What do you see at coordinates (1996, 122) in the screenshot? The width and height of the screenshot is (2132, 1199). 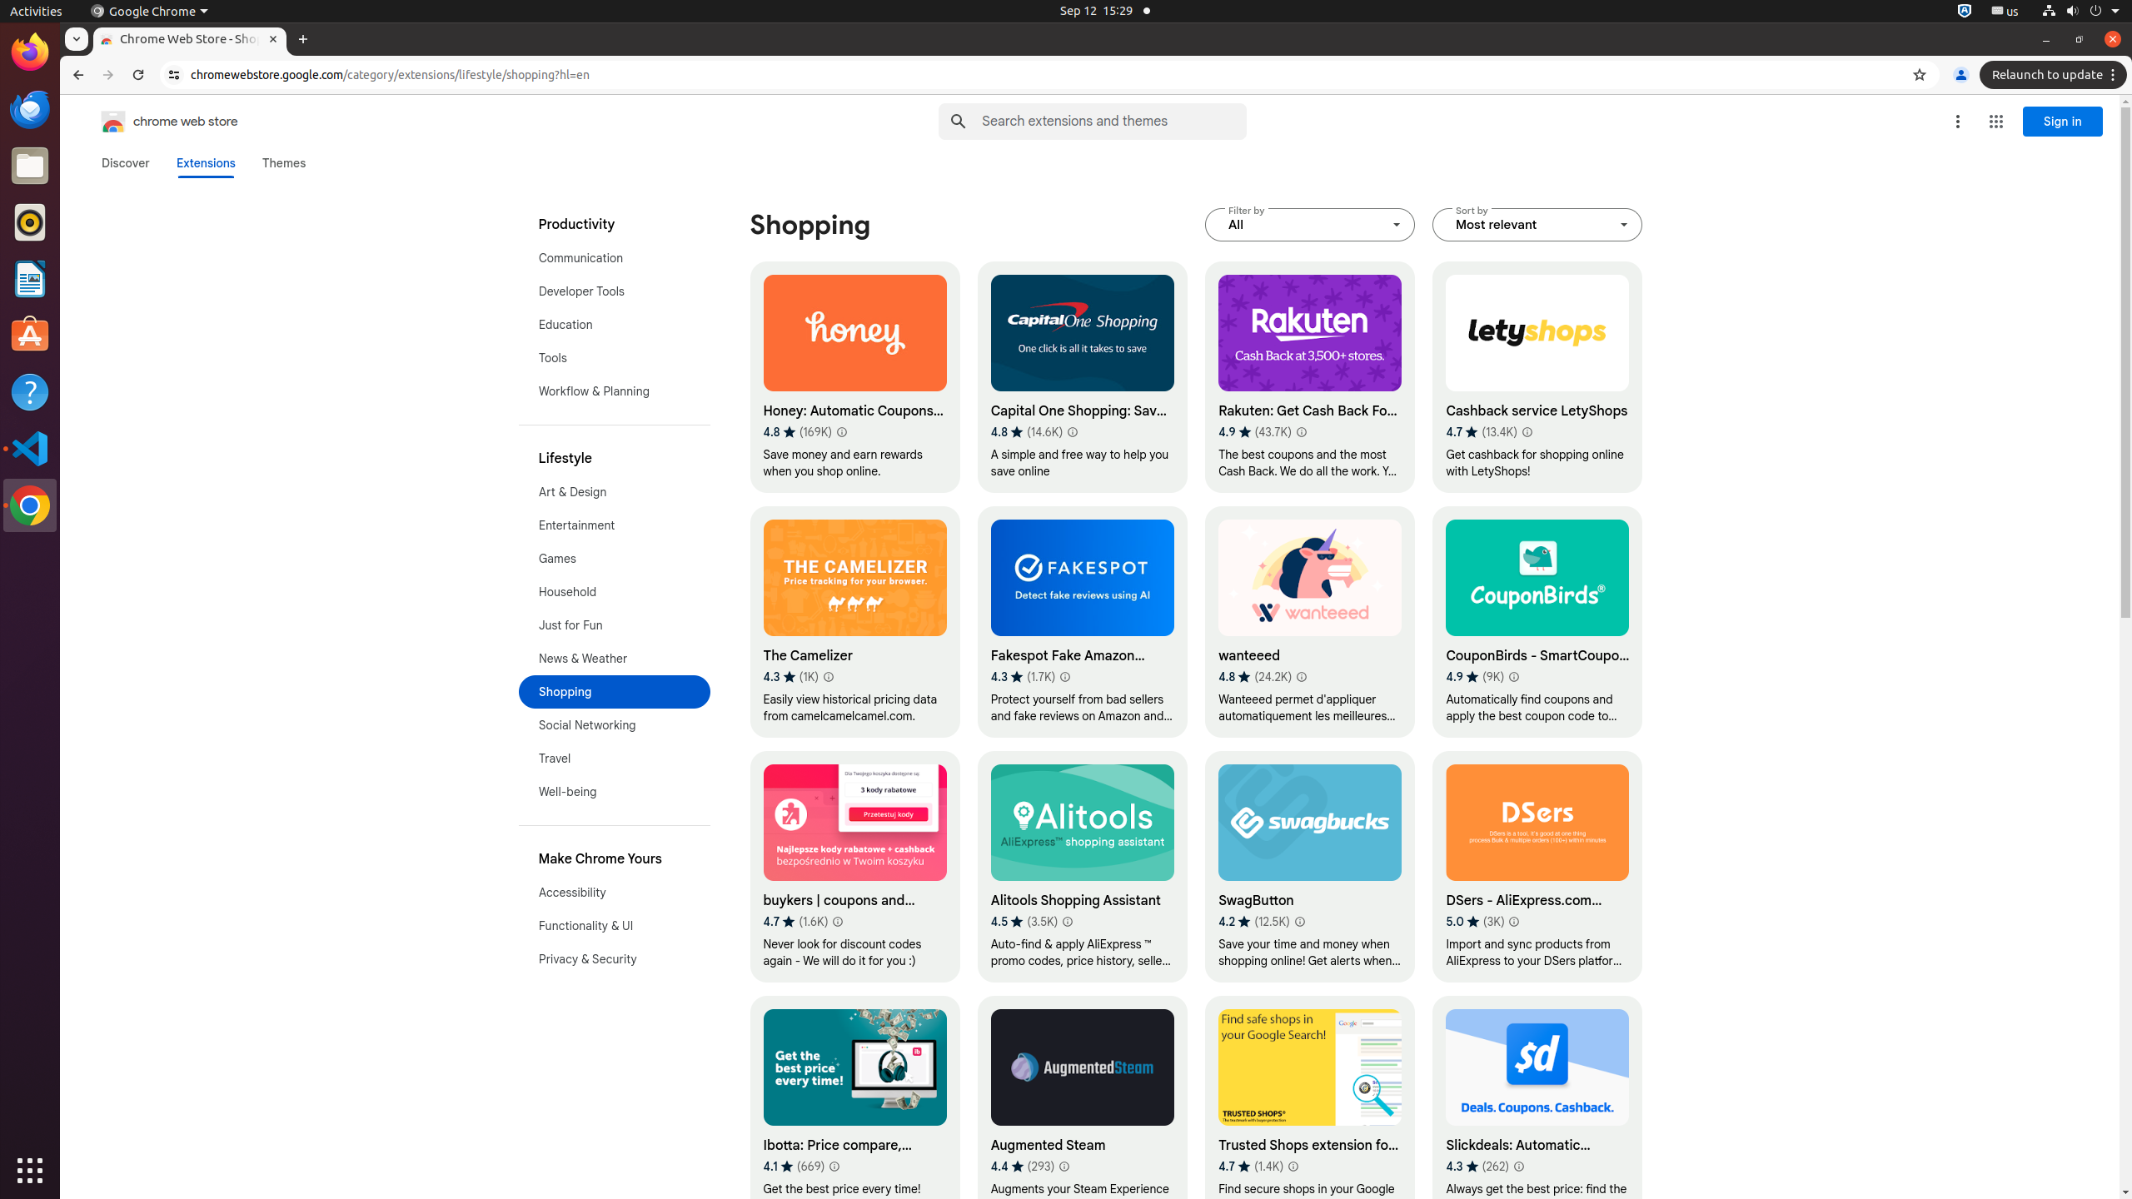 I see `Google apps` at bounding box center [1996, 122].